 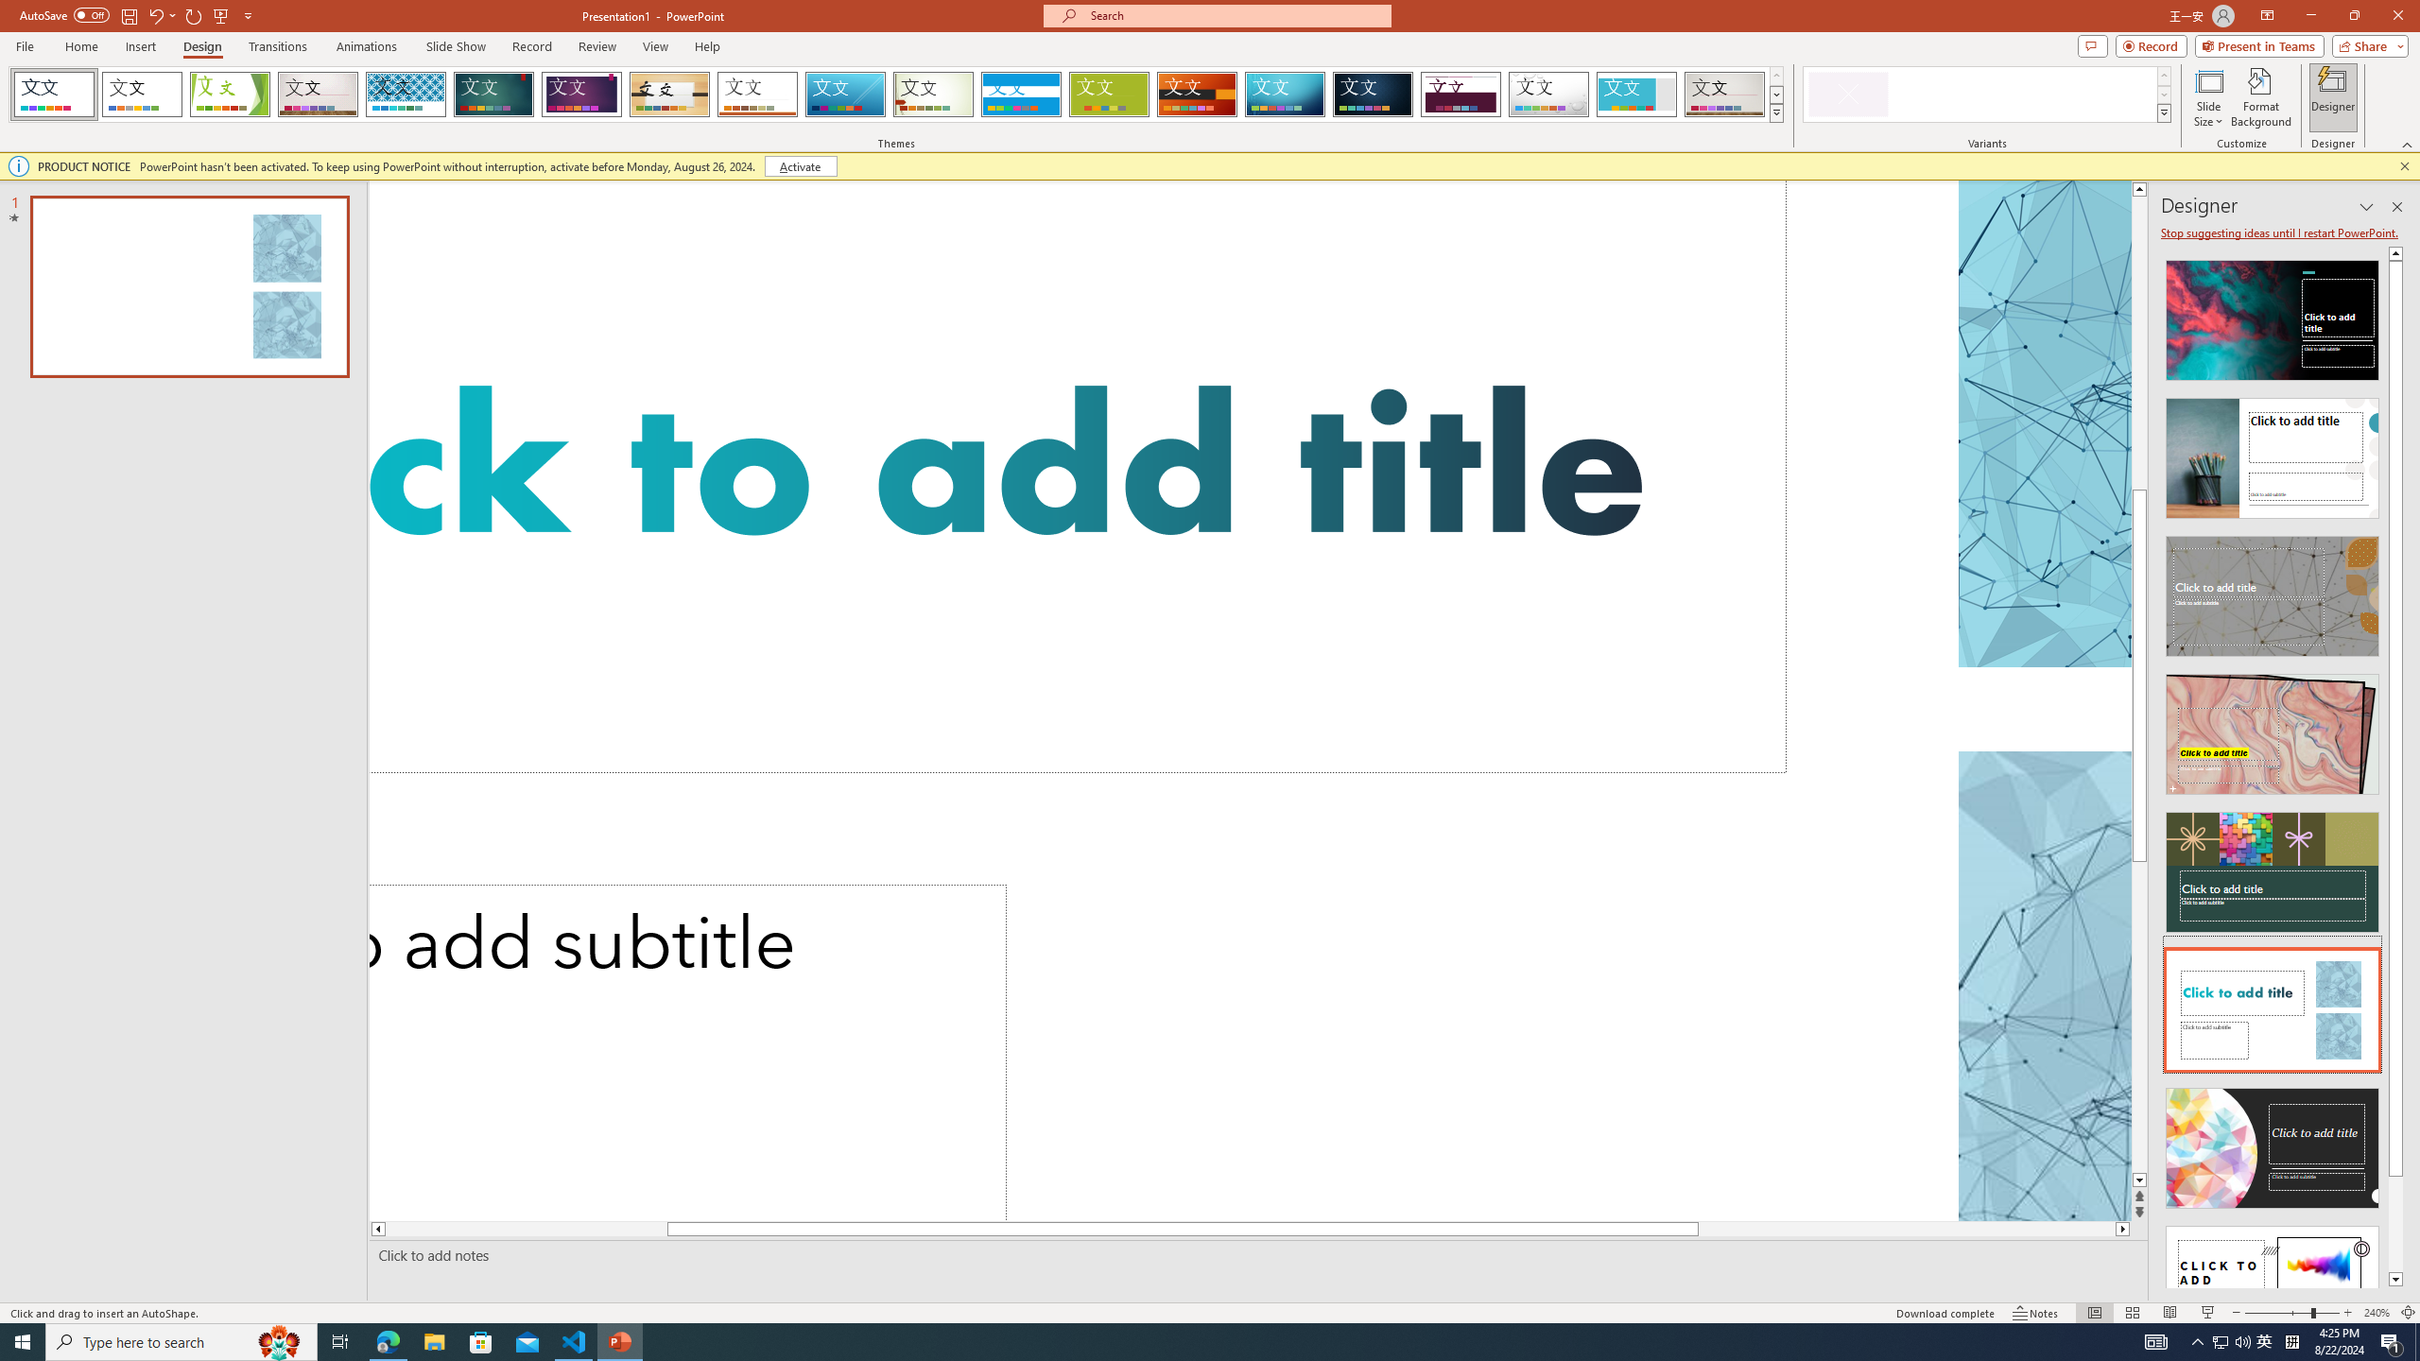 What do you see at coordinates (800, 166) in the screenshot?
I see `Activate` at bounding box center [800, 166].